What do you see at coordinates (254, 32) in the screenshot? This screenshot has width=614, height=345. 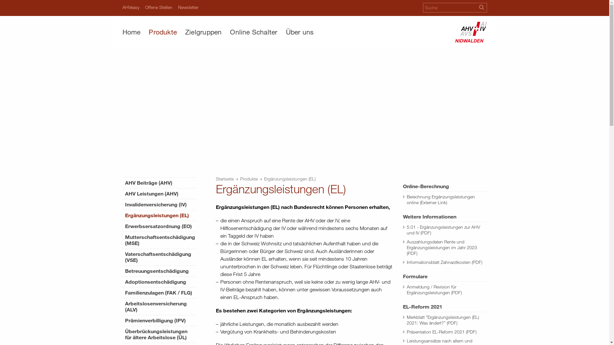 I see `Online Schalter` at bounding box center [254, 32].